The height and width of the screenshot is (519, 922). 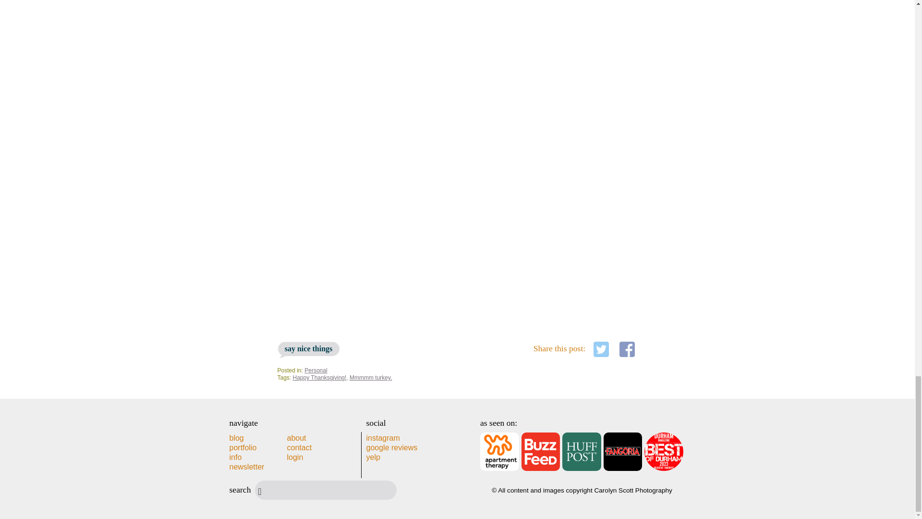 What do you see at coordinates (315, 370) in the screenshot?
I see `Personal` at bounding box center [315, 370].